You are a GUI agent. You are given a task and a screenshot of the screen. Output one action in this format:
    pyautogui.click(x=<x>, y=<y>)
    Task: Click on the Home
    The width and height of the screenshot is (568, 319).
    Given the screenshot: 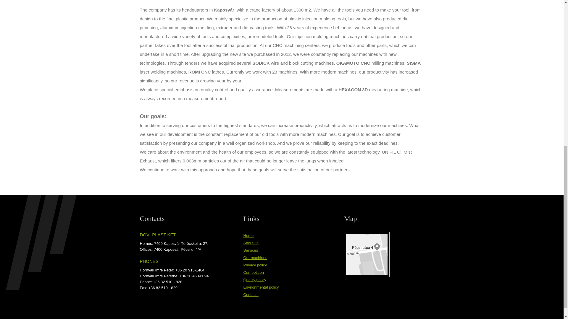 What is the action you would take?
    pyautogui.click(x=248, y=235)
    